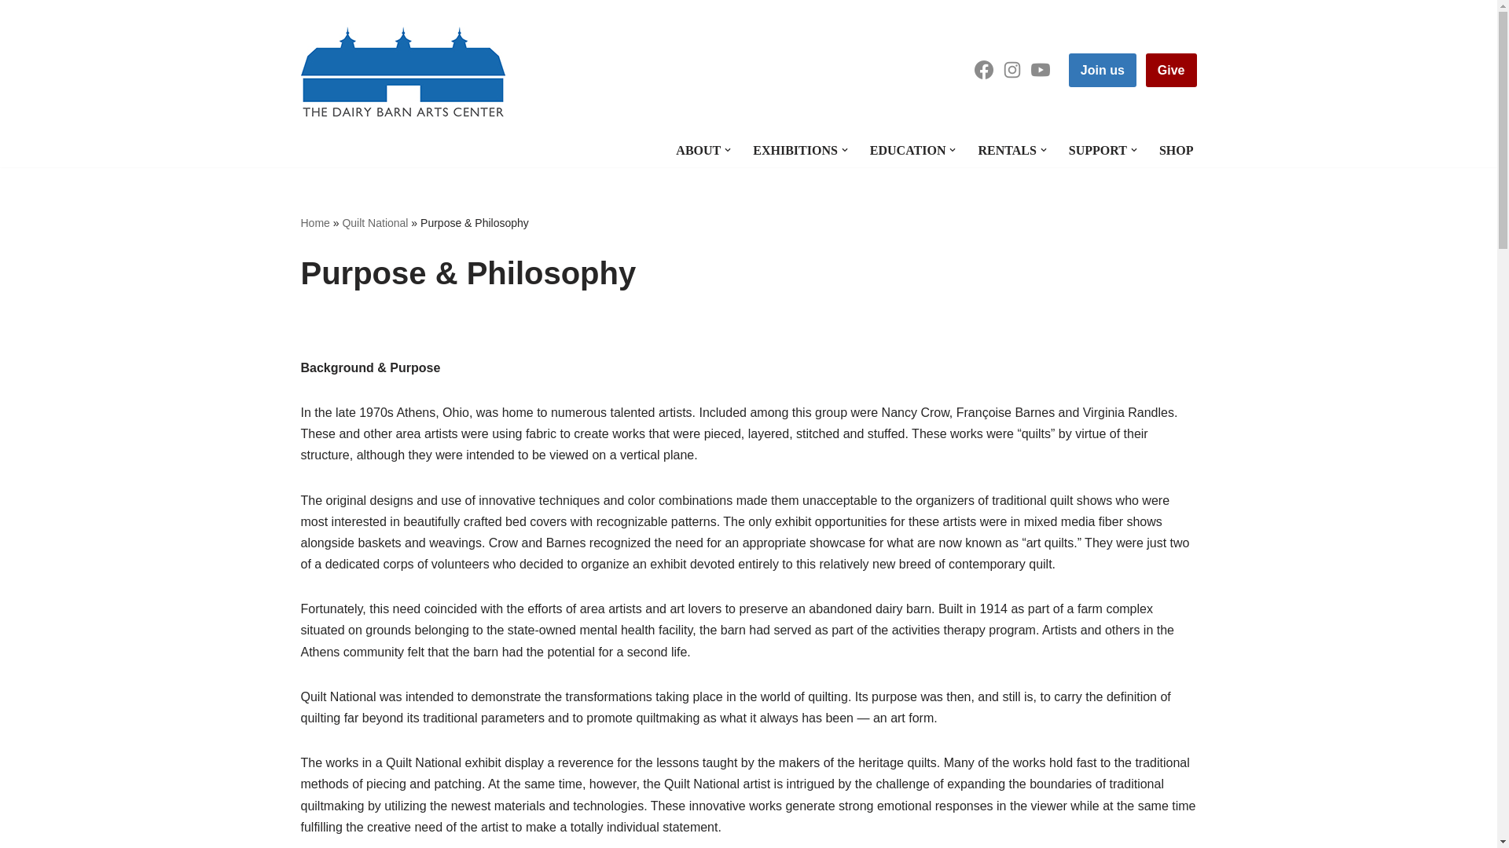 Image resolution: width=1509 pixels, height=848 pixels. I want to click on RENTALS, so click(1006, 151).